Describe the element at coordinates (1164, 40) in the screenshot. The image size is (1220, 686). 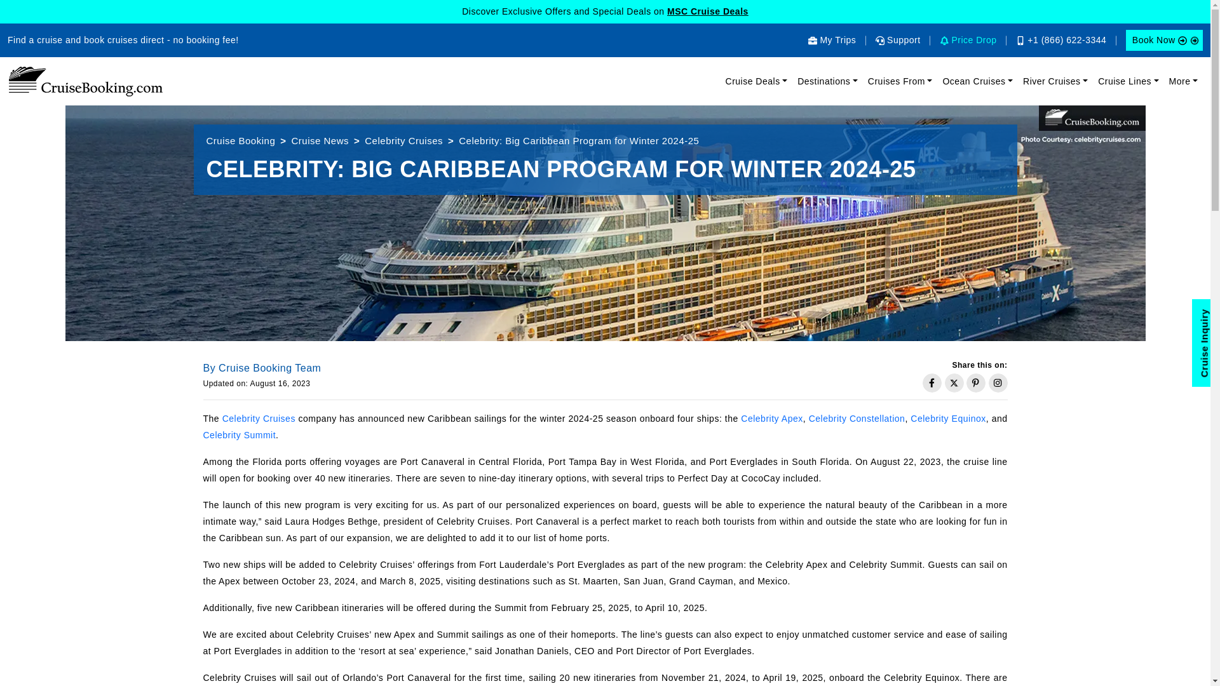
I see `Book Now` at that location.